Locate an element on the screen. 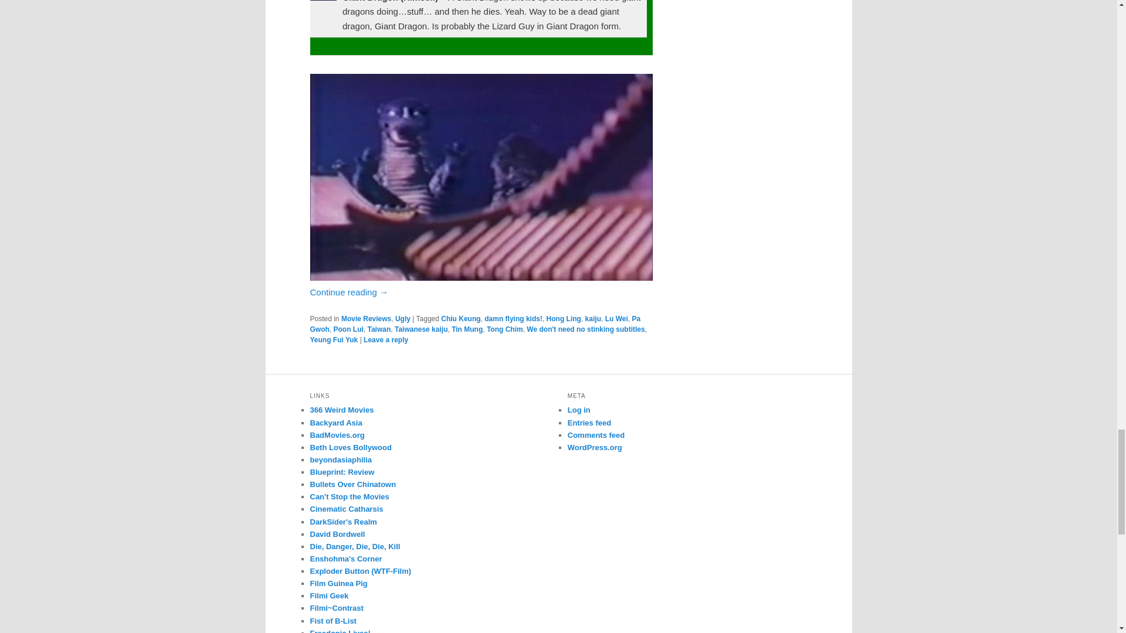 The width and height of the screenshot is (1126, 633). Yeung Fui Yuk is located at coordinates (334, 340).